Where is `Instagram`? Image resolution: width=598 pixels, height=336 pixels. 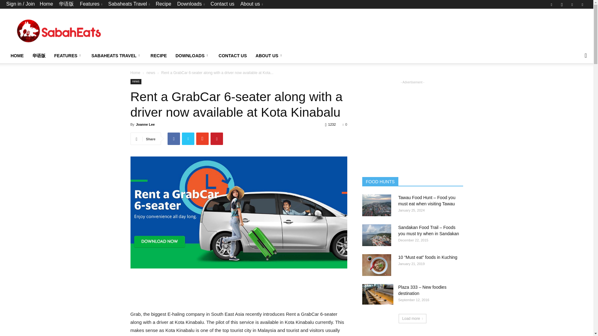
Instagram is located at coordinates (562, 4).